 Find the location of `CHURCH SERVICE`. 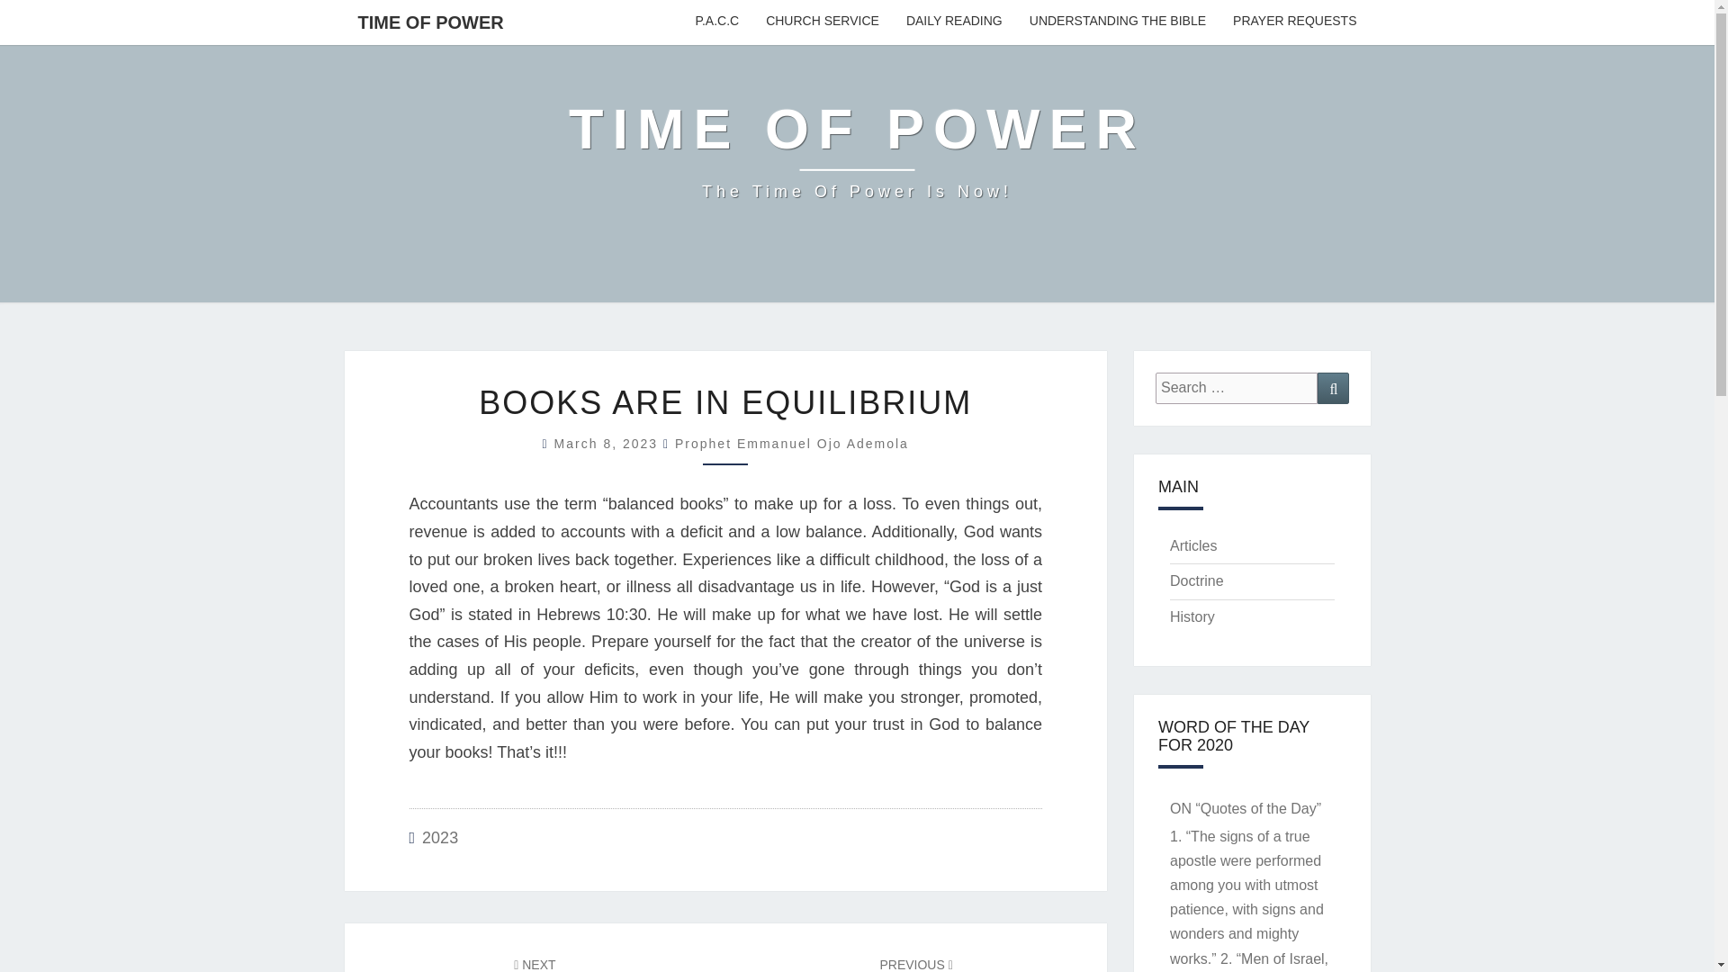

CHURCH SERVICE is located at coordinates (608, 443).